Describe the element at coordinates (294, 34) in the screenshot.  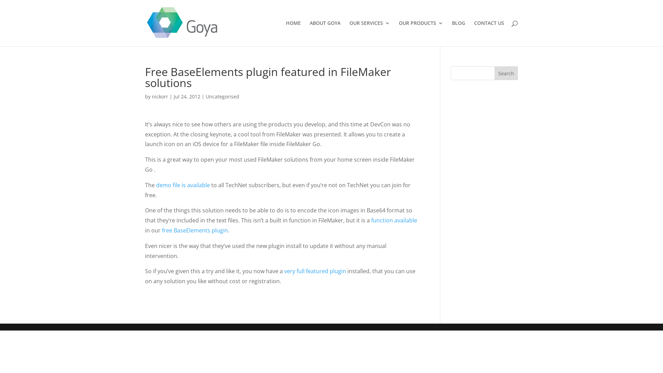
I see `HOME` at that location.